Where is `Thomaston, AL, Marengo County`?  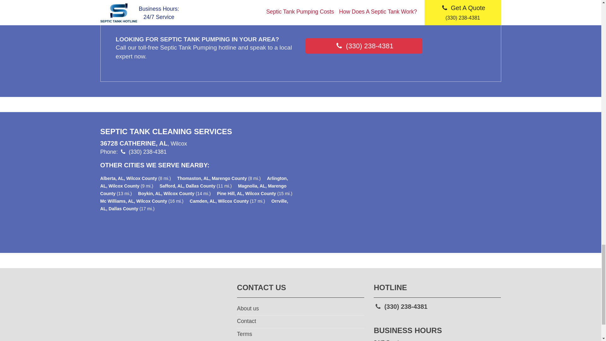 Thomaston, AL, Marengo County is located at coordinates (211, 178).